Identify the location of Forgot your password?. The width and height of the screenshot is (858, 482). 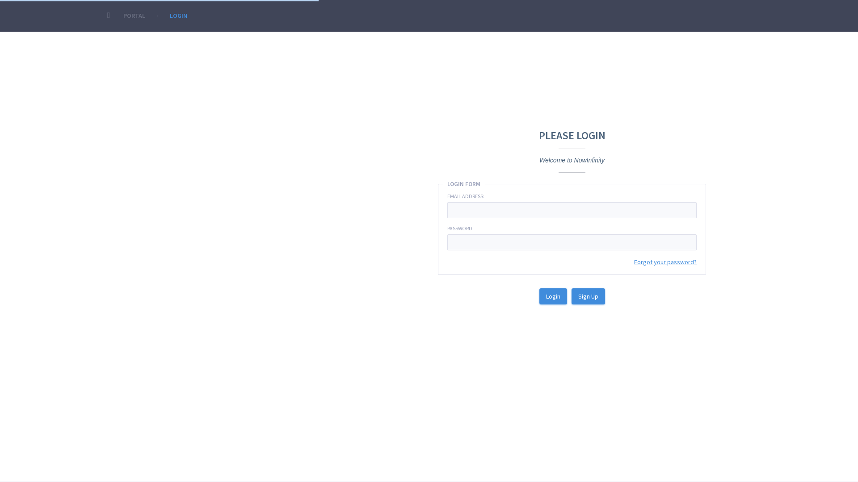
(665, 262).